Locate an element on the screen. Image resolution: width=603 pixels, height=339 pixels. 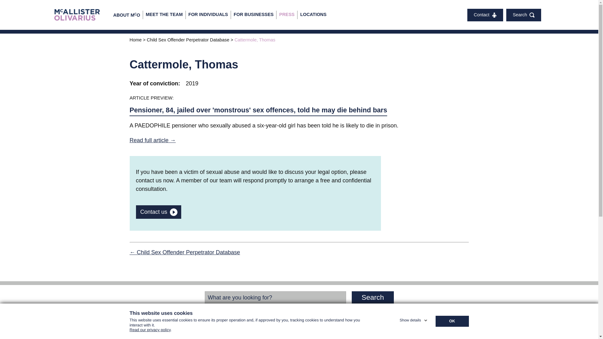
Show details is located at coordinates (414, 319).